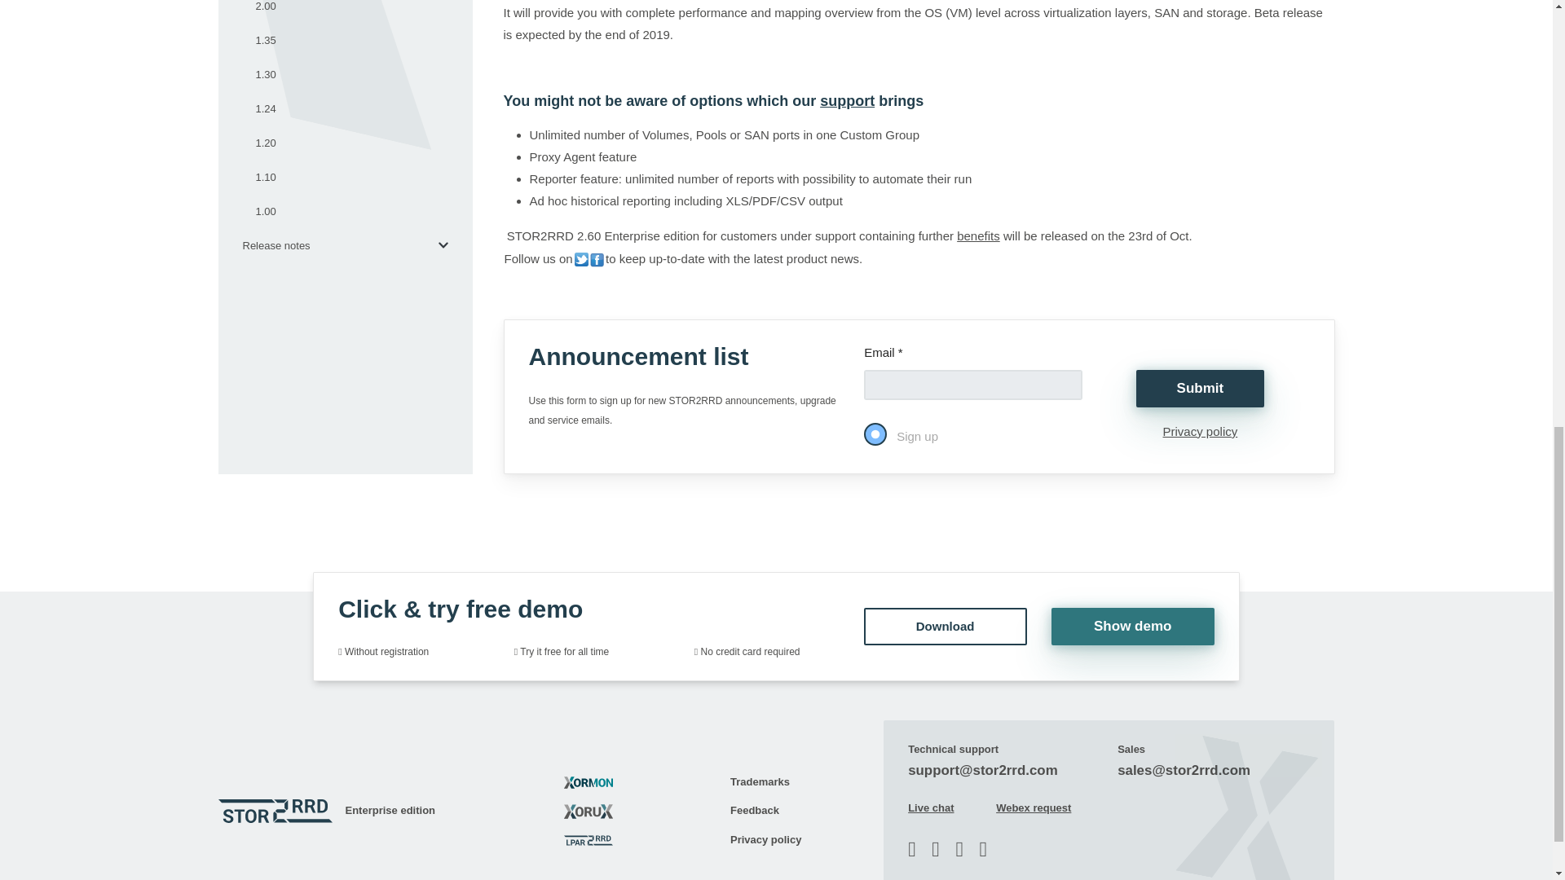  What do you see at coordinates (597, 258) in the screenshot?
I see `STOR2RRD on Facebook` at bounding box center [597, 258].